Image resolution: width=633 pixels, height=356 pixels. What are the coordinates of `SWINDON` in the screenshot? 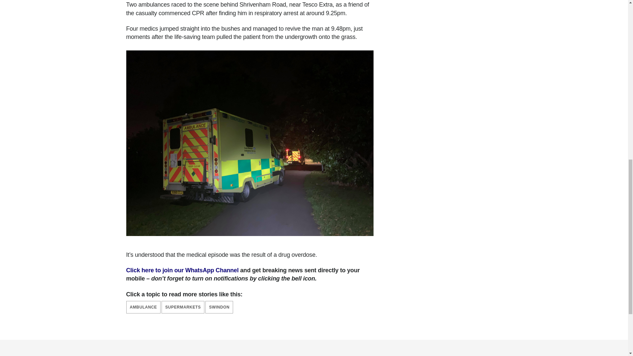 It's located at (219, 307).